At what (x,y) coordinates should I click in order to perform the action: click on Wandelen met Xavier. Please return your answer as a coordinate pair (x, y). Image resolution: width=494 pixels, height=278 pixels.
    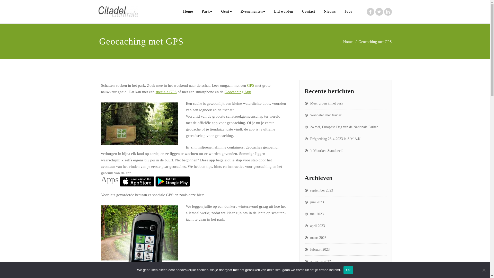
    Looking at the image, I should click on (323, 115).